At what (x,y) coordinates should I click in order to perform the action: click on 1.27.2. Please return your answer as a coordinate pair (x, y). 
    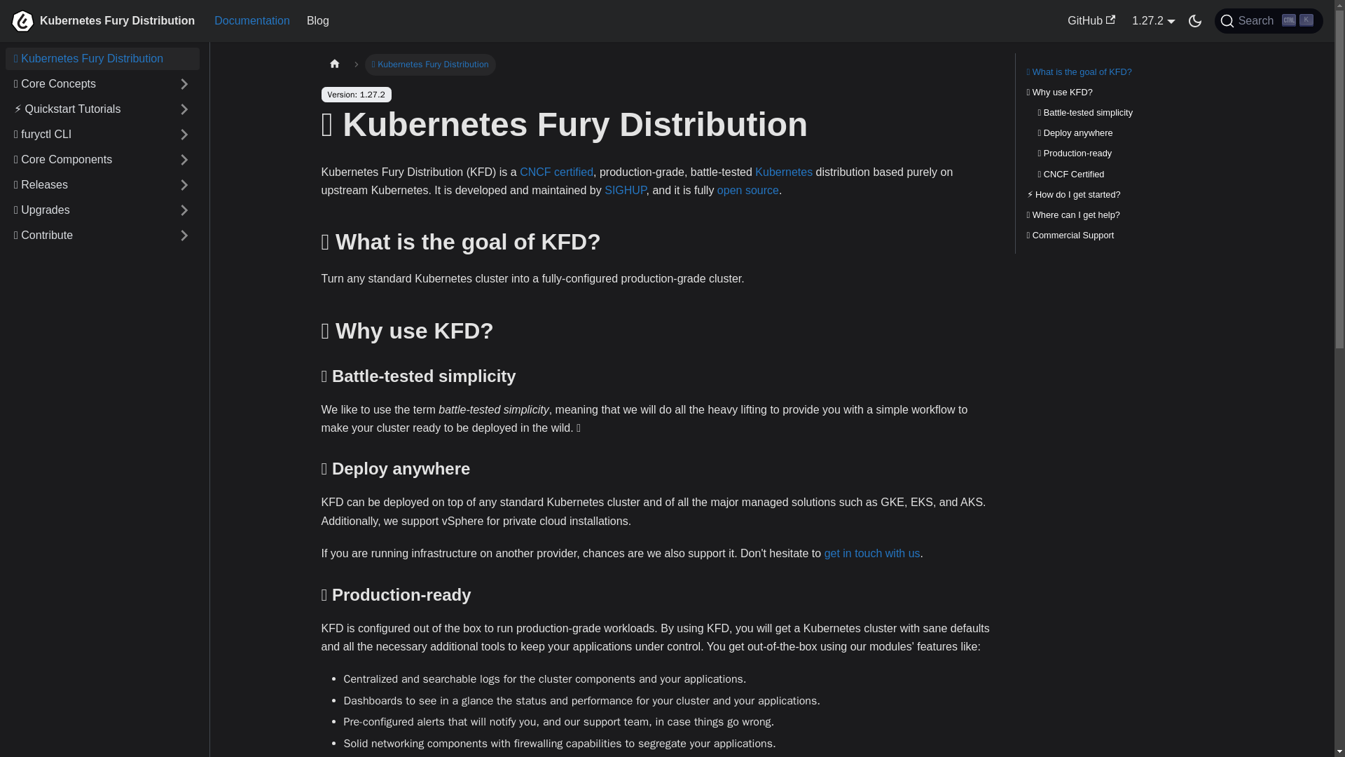
    Looking at the image, I should click on (1091, 21).